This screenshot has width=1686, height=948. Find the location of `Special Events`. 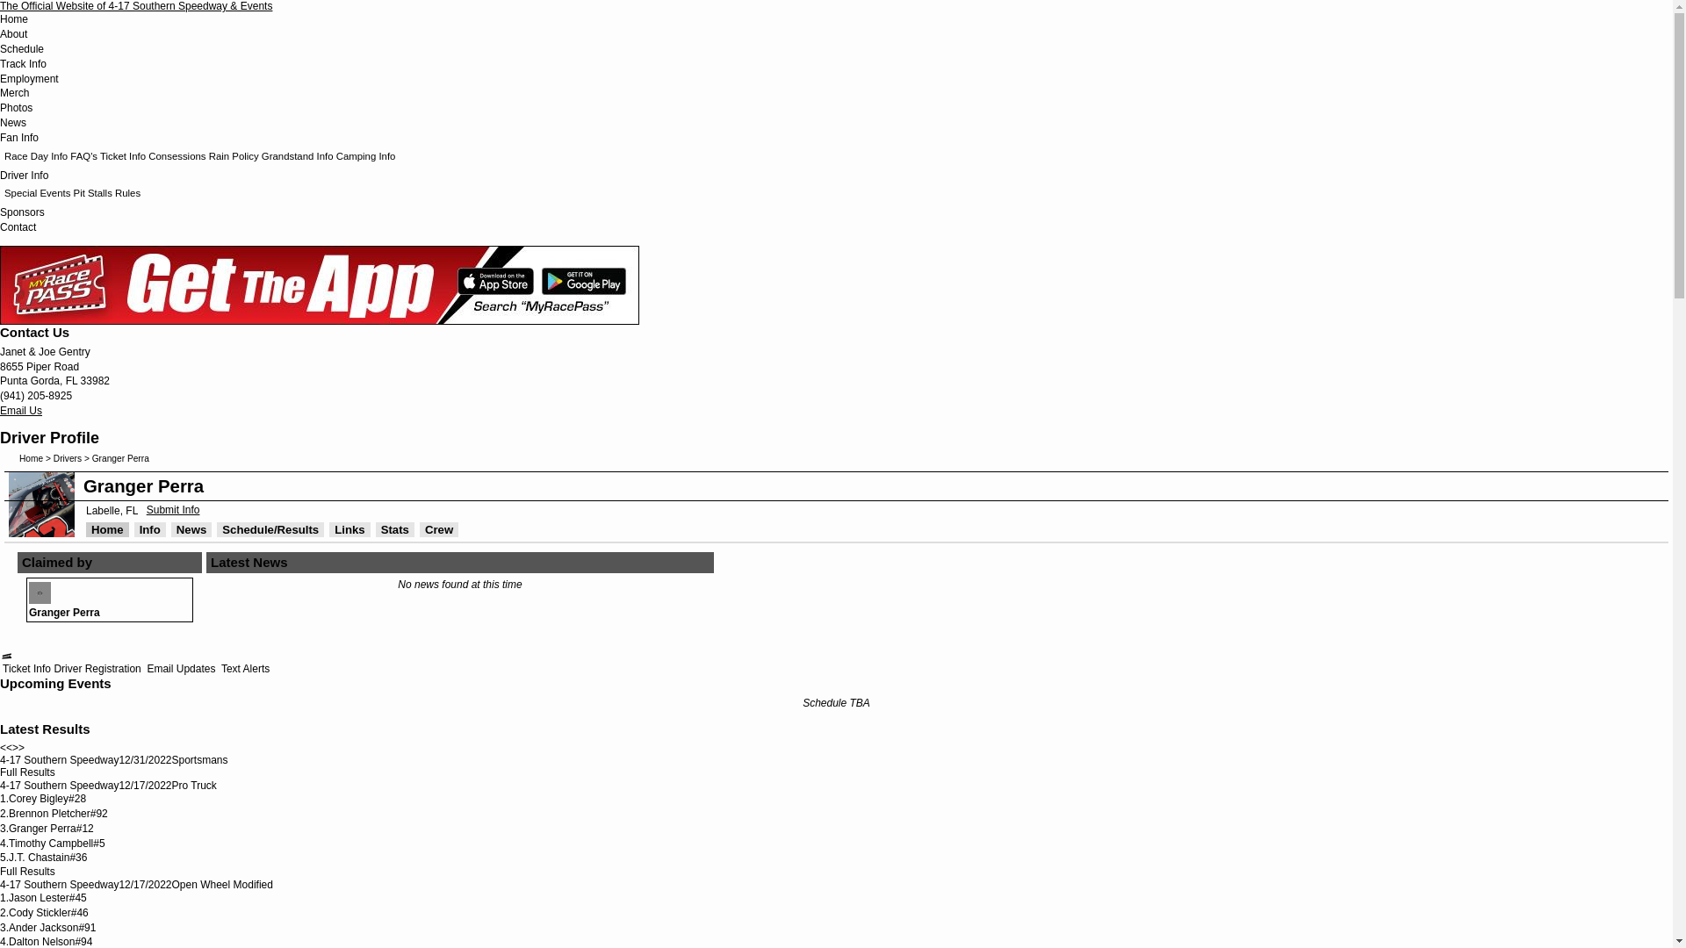

Special Events is located at coordinates (37, 193).